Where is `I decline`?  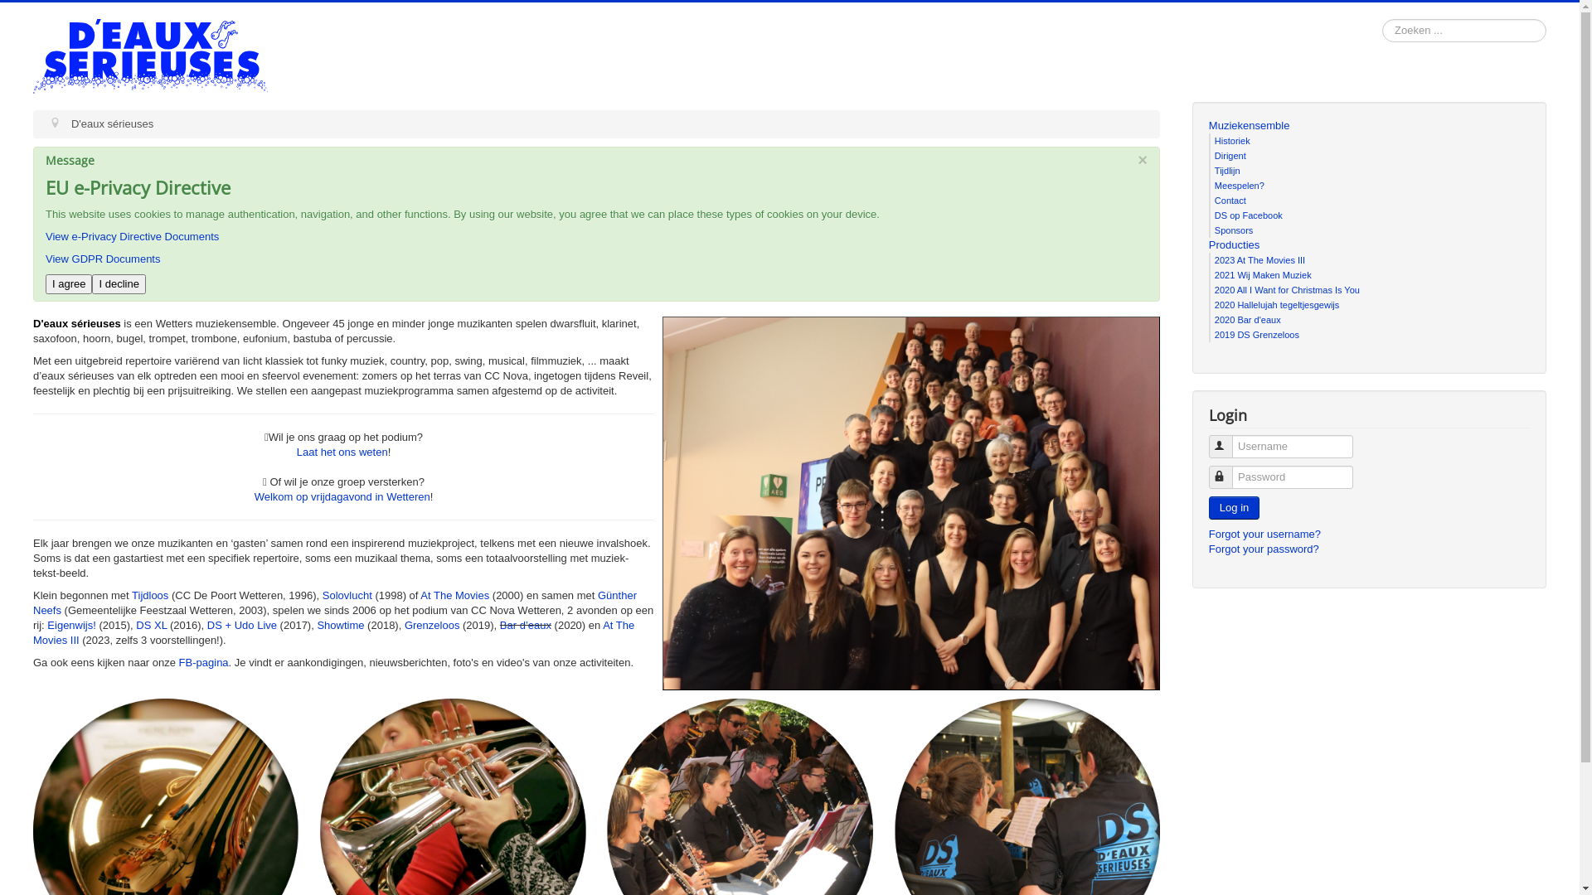 I decline is located at coordinates (119, 284).